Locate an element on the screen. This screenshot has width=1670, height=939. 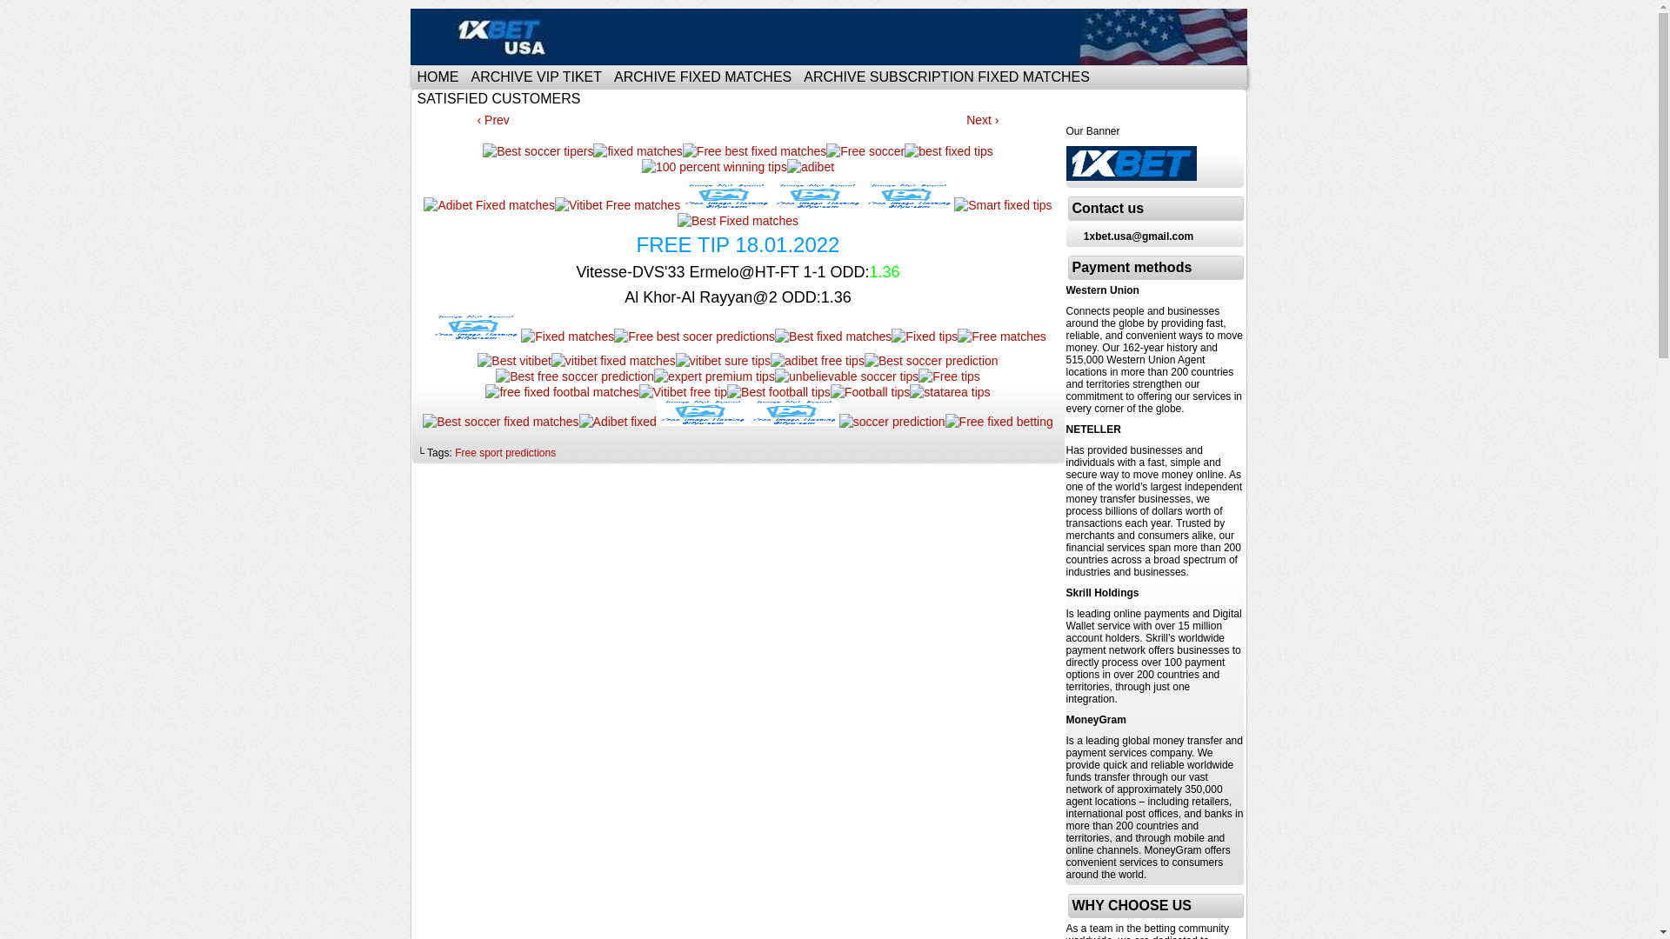
Best vitibet is located at coordinates (514, 361).